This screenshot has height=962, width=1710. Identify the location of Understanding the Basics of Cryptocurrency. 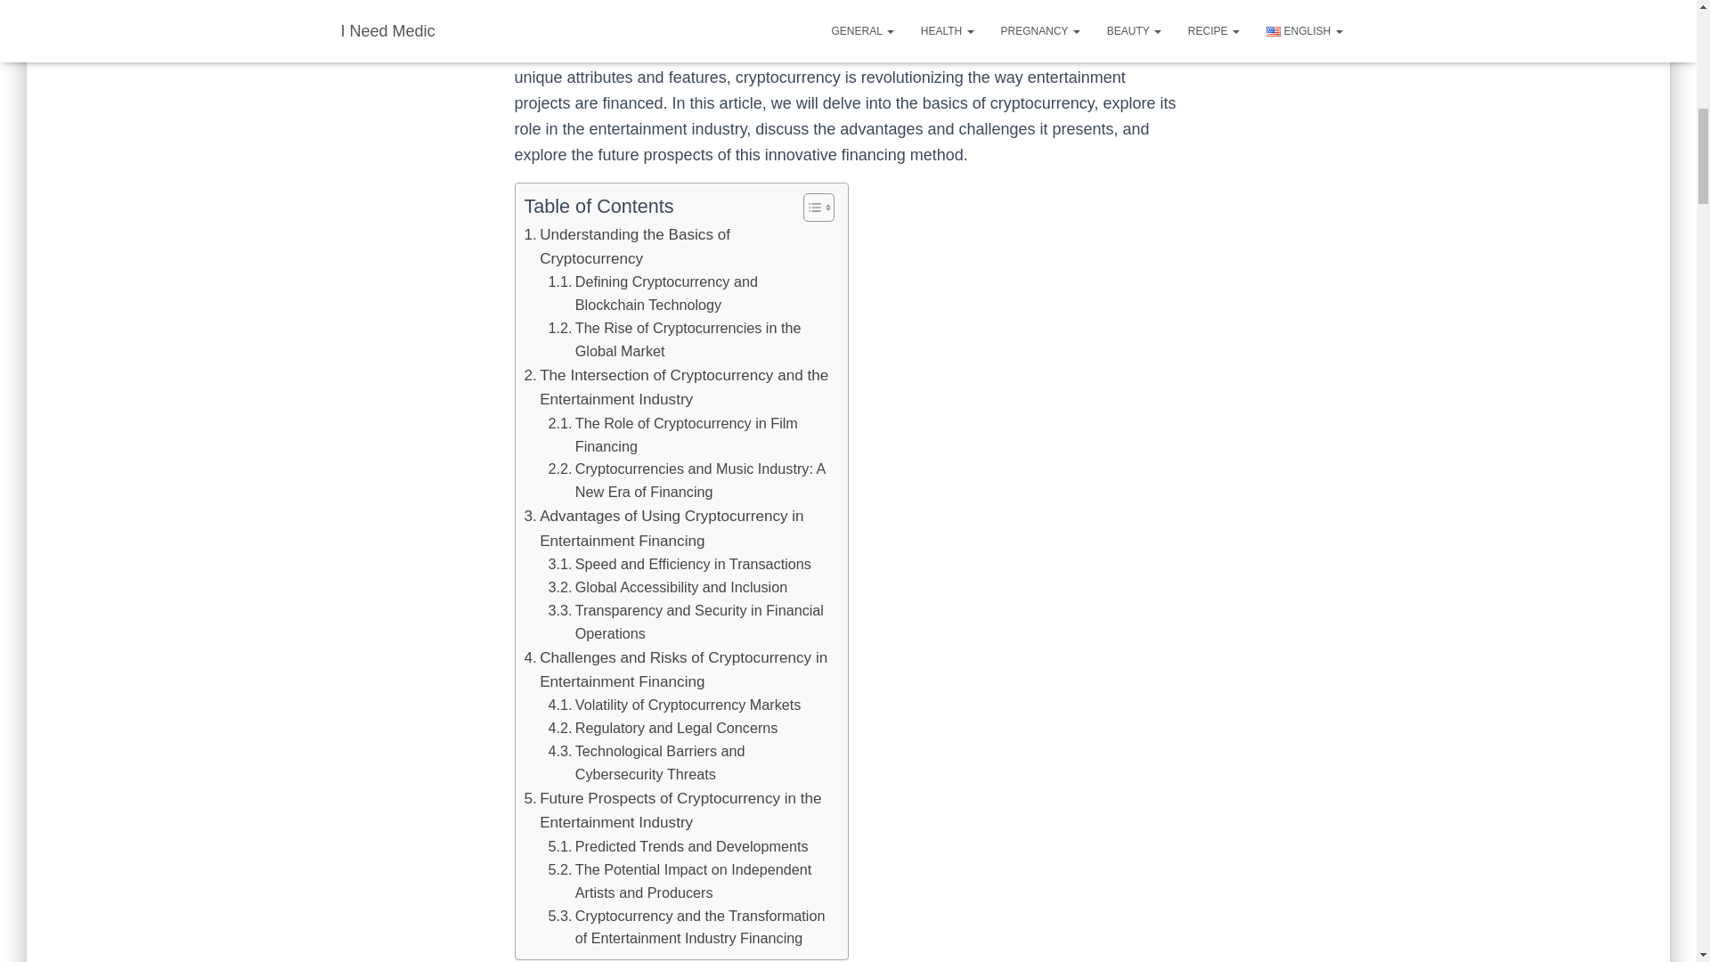
(676, 246).